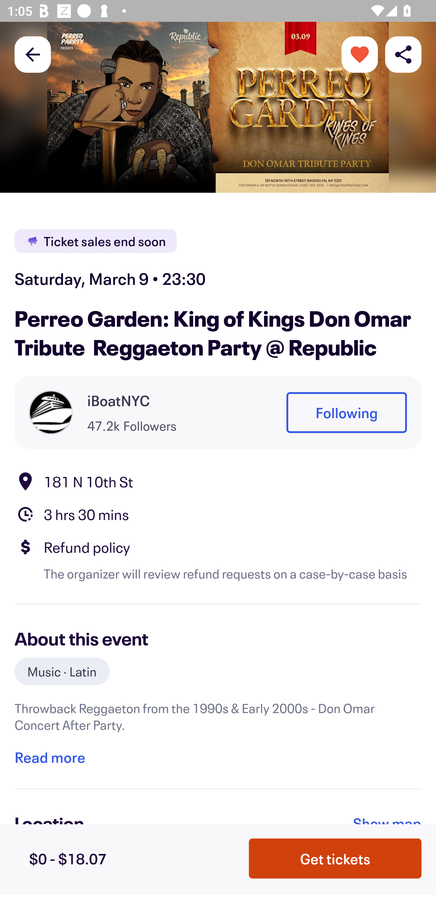 The width and height of the screenshot is (436, 897). I want to click on Read more, so click(50, 758).